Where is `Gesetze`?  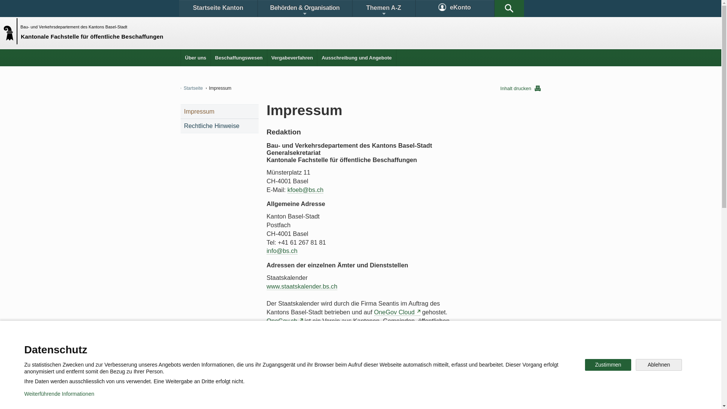
Gesetze is located at coordinates (298, 346).